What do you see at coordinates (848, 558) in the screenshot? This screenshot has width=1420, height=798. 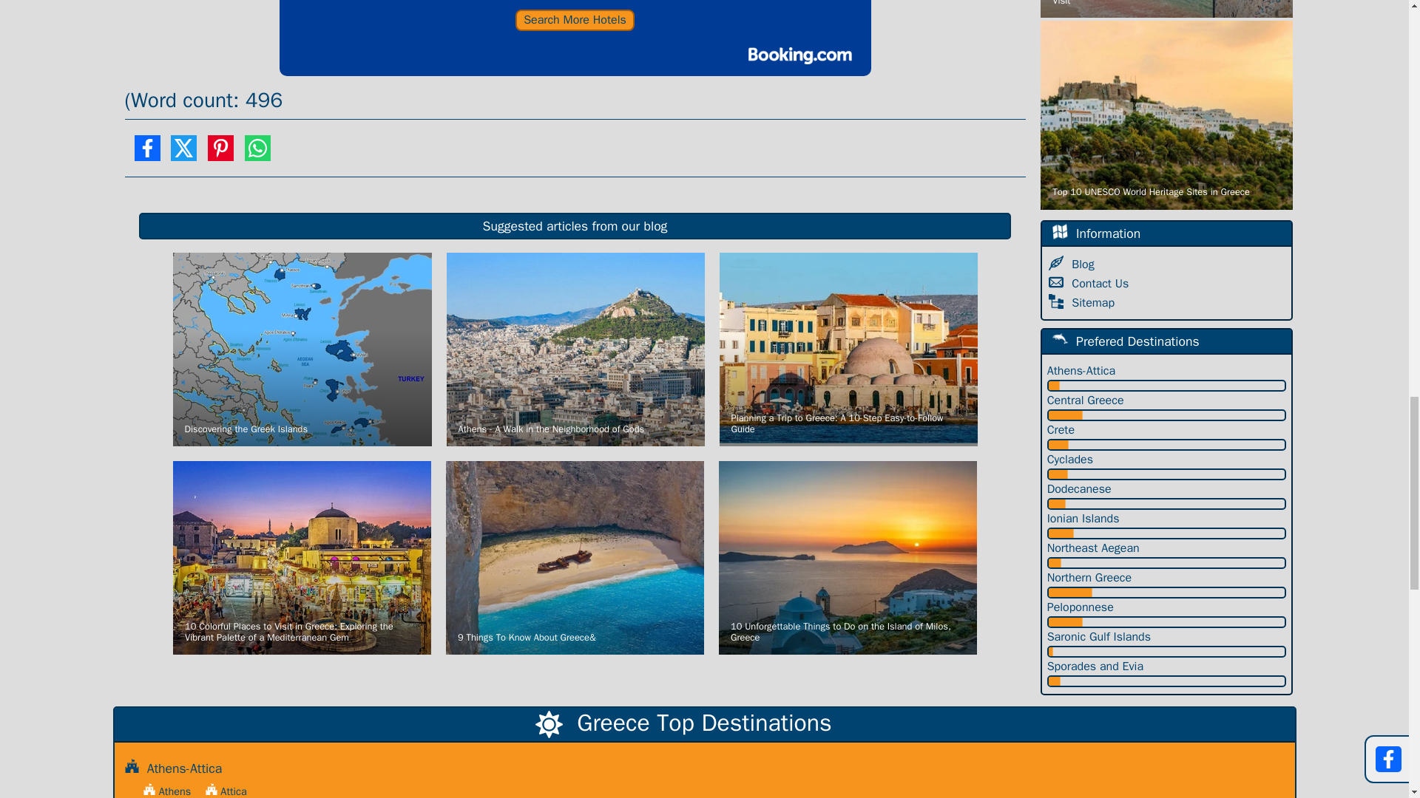 I see `10 Unforgettable Things to Do on the Island of Milos, Greece` at bounding box center [848, 558].